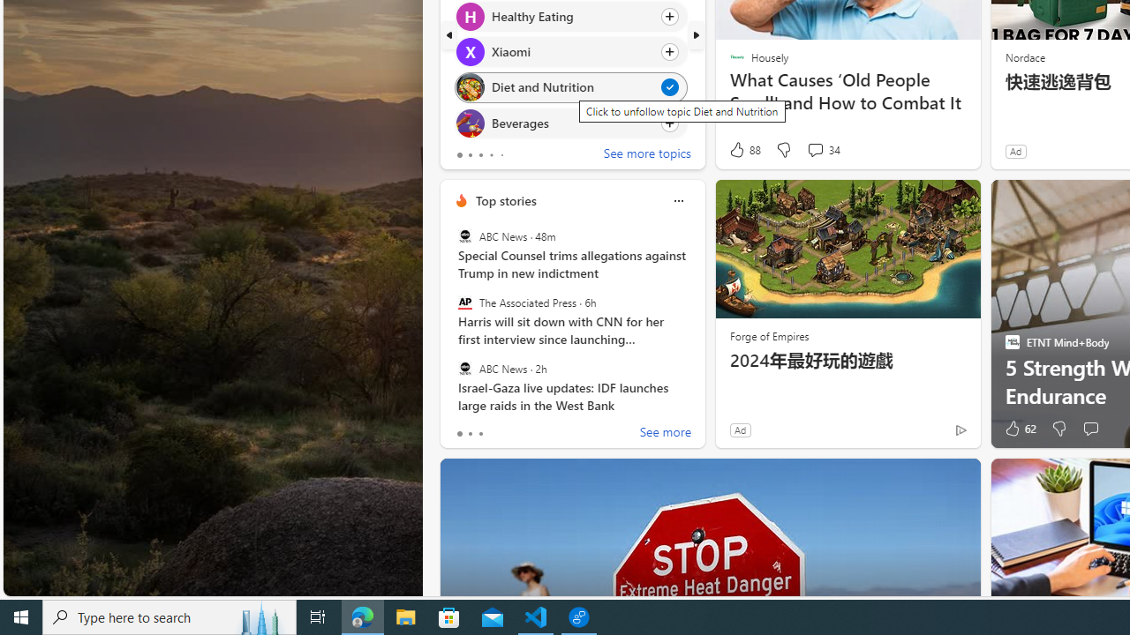  Describe the element at coordinates (448, 35) in the screenshot. I see `previous` at that location.